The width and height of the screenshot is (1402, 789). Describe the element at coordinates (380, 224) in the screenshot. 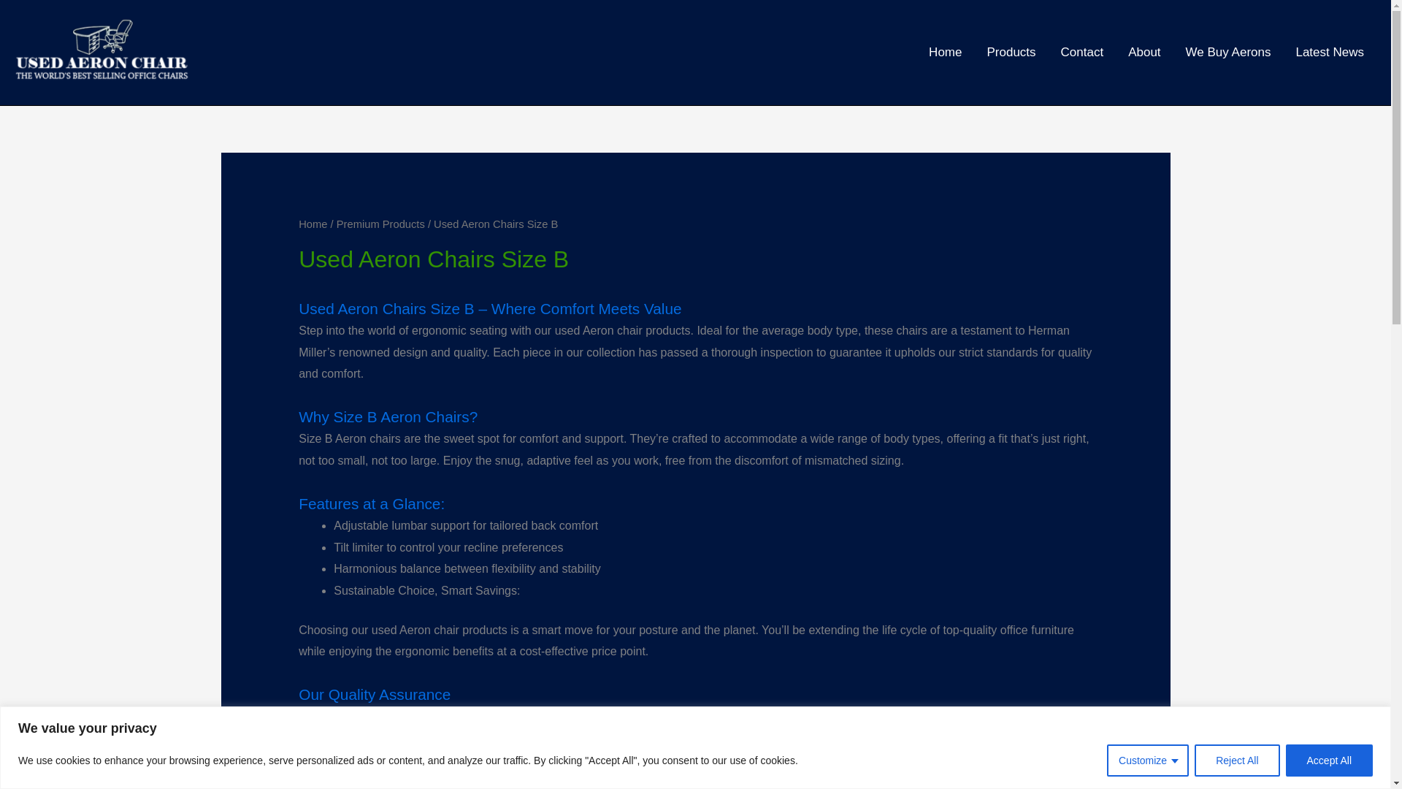

I see `Premium Products` at that location.